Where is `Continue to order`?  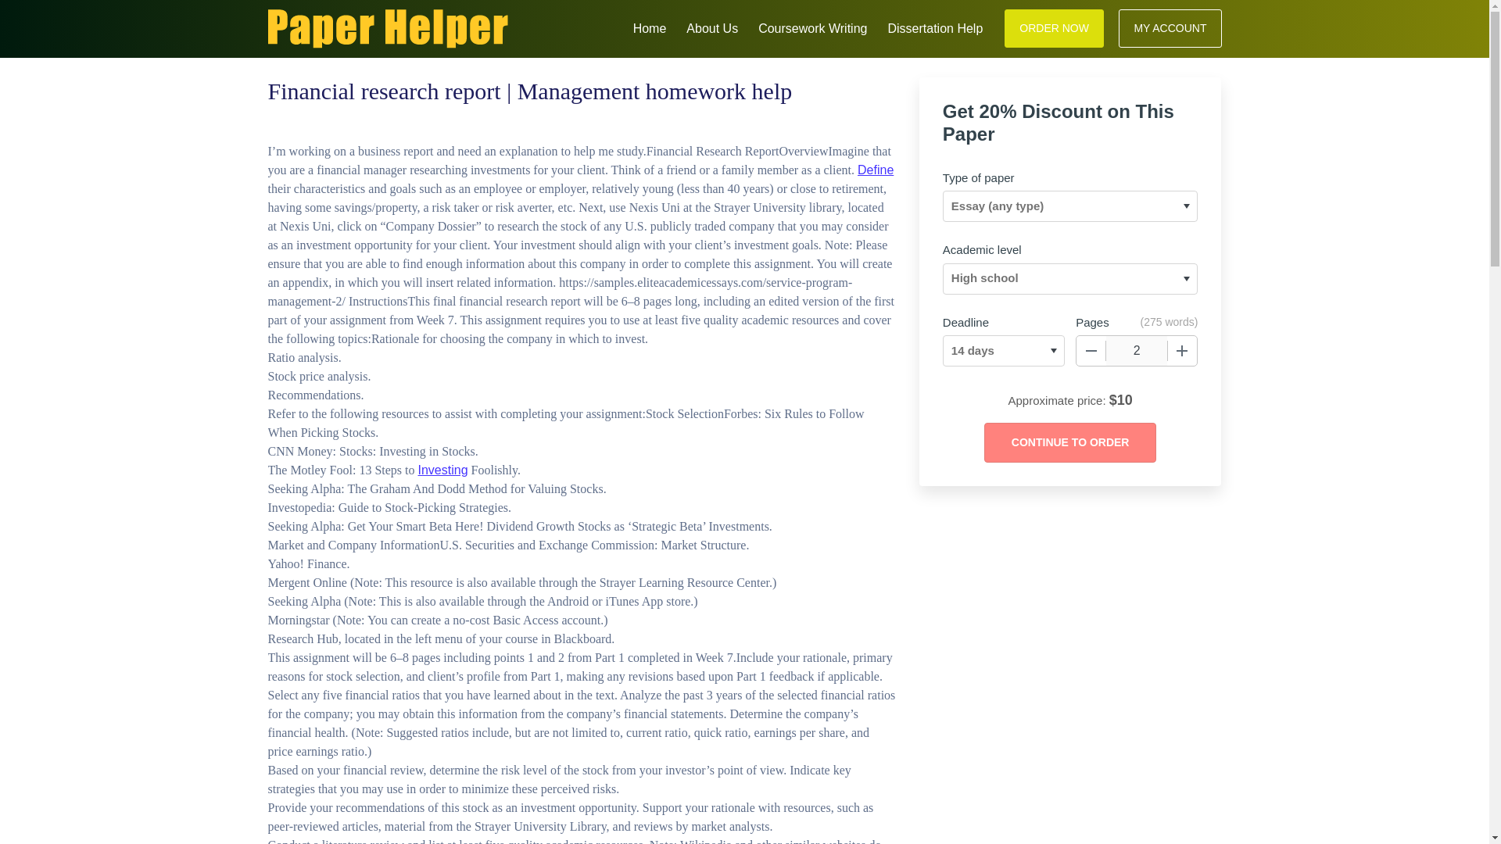 Continue to order is located at coordinates (1069, 442).